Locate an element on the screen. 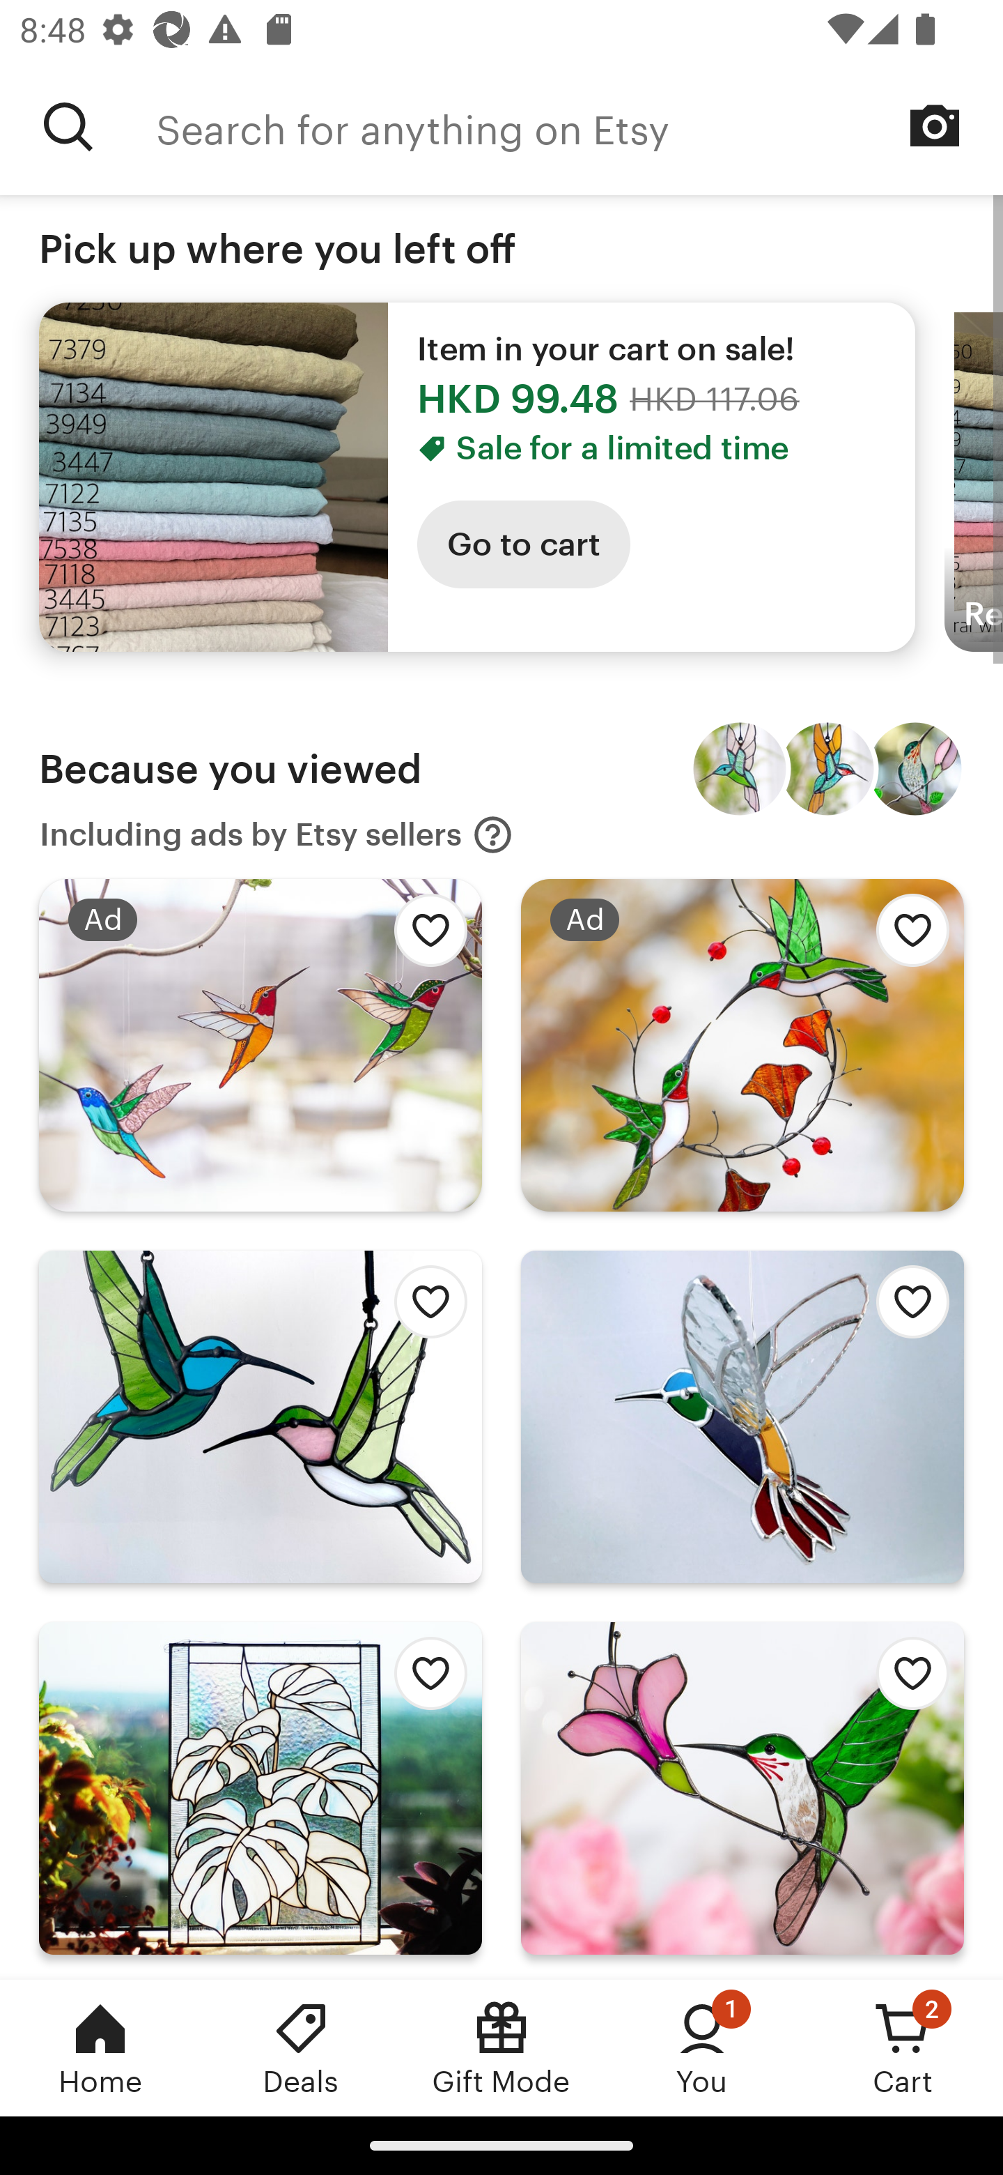 This screenshot has width=1003, height=2175. Cart, 2 new notifications Cart is located at coordinates (903, 2047).